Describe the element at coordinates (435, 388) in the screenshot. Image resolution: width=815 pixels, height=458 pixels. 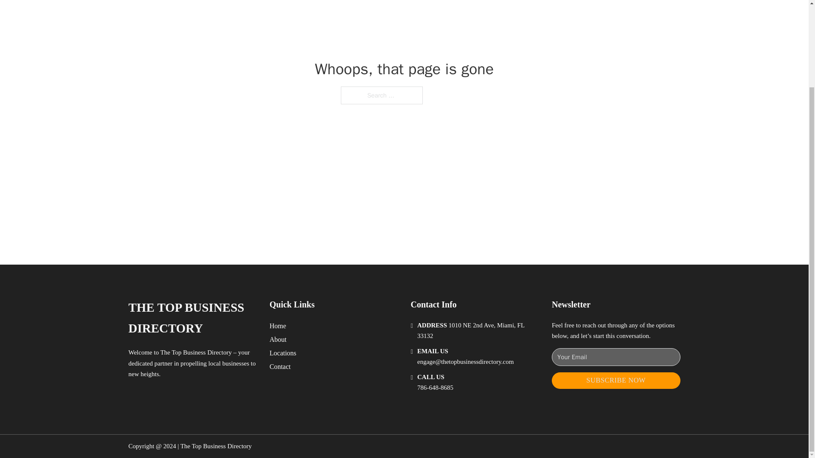
I see `786-648-8685` at that location.